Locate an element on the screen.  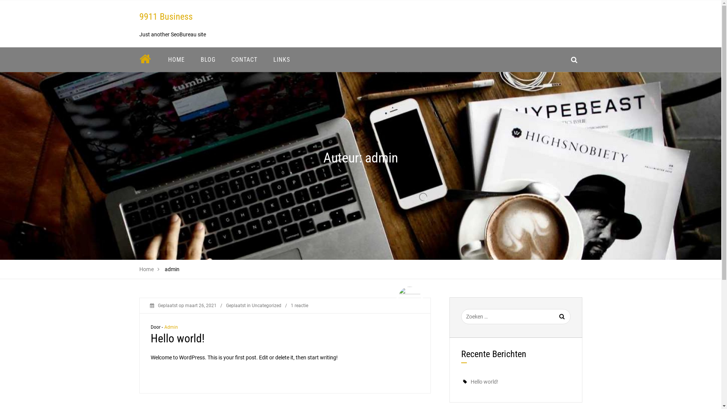
search_icon is located at coordinates (574, 60).